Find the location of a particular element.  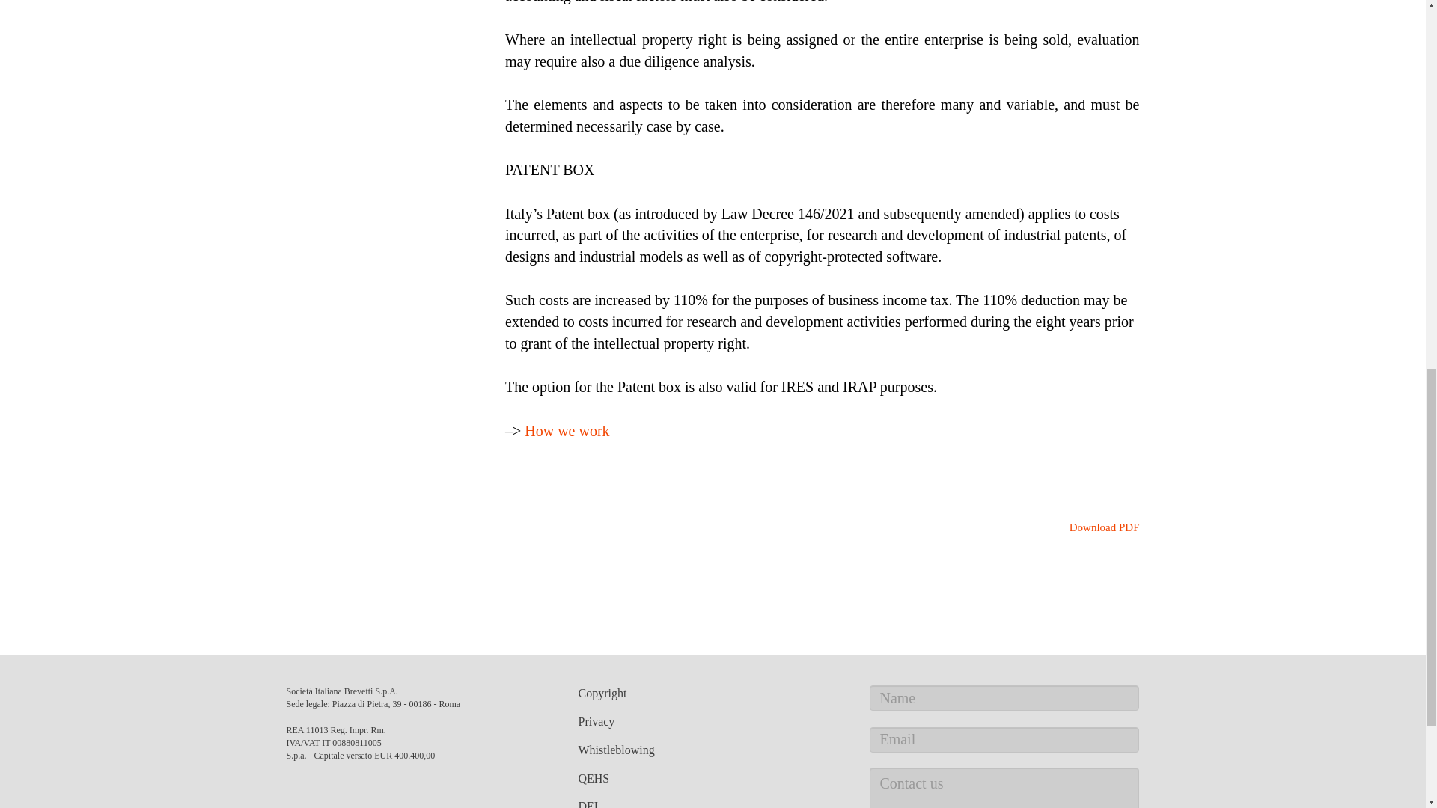

QEHS is located at coordinates (593, 778).